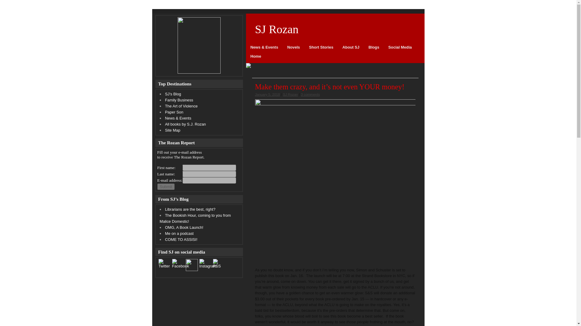 This screenshot has height=326, width=581. I want to click on RSS, so click(219, 263).